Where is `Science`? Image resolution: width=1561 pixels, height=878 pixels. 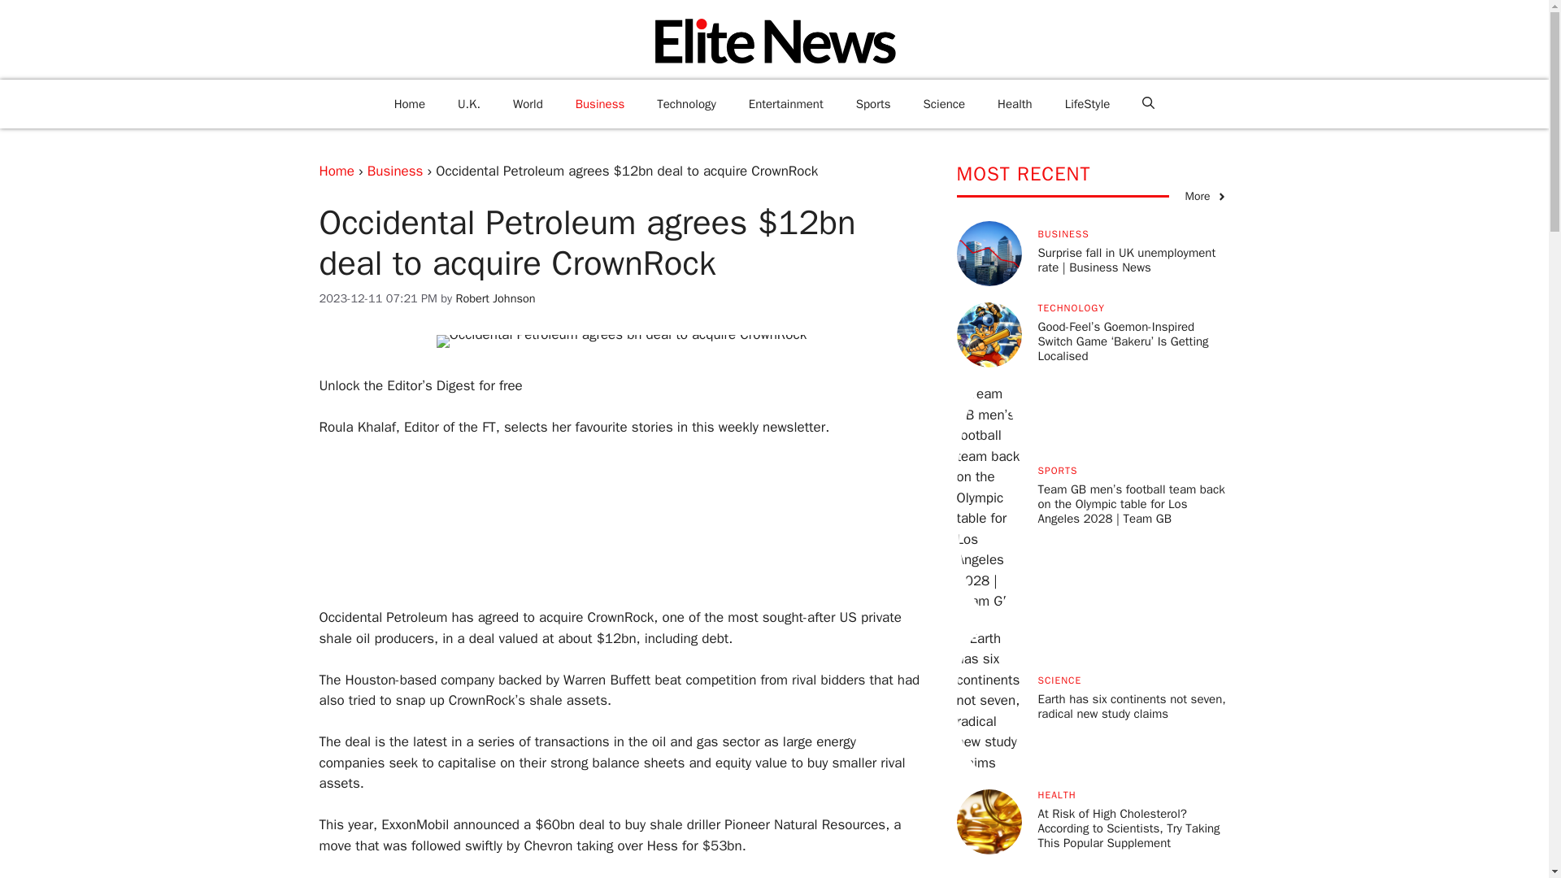 Science is located at coordinates (944, 104).